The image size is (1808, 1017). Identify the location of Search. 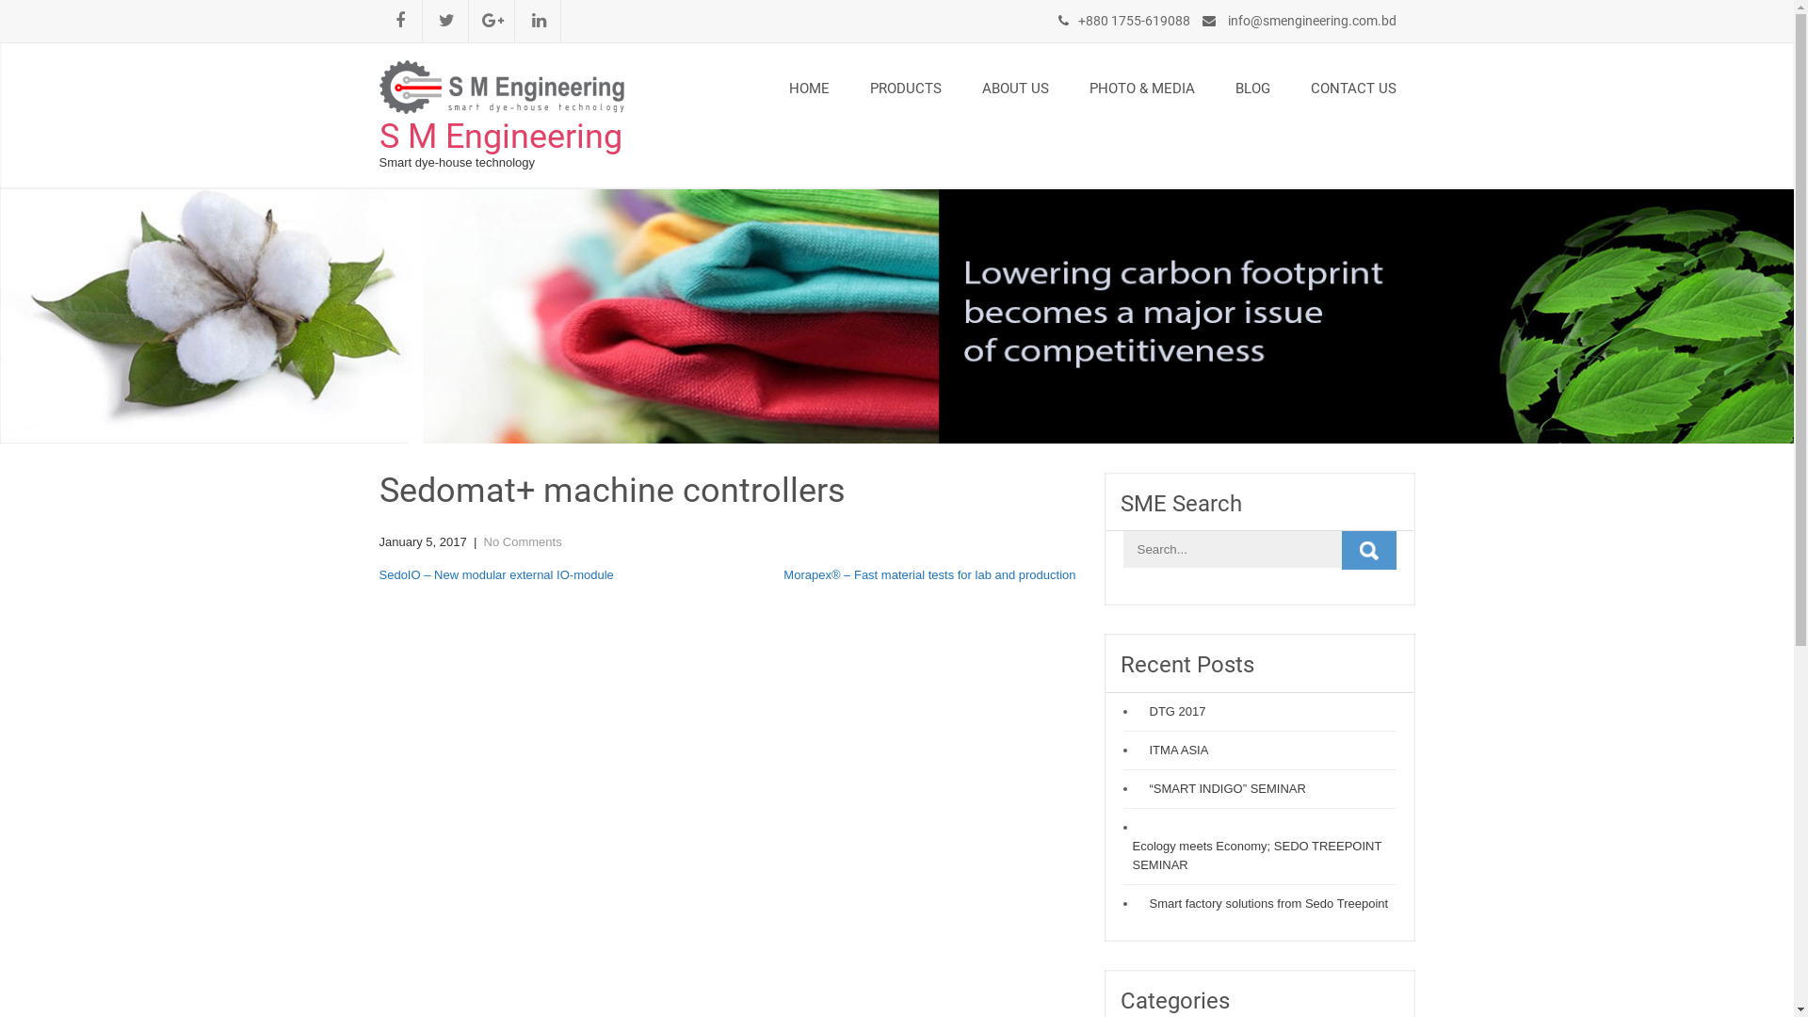
(1368, 550).